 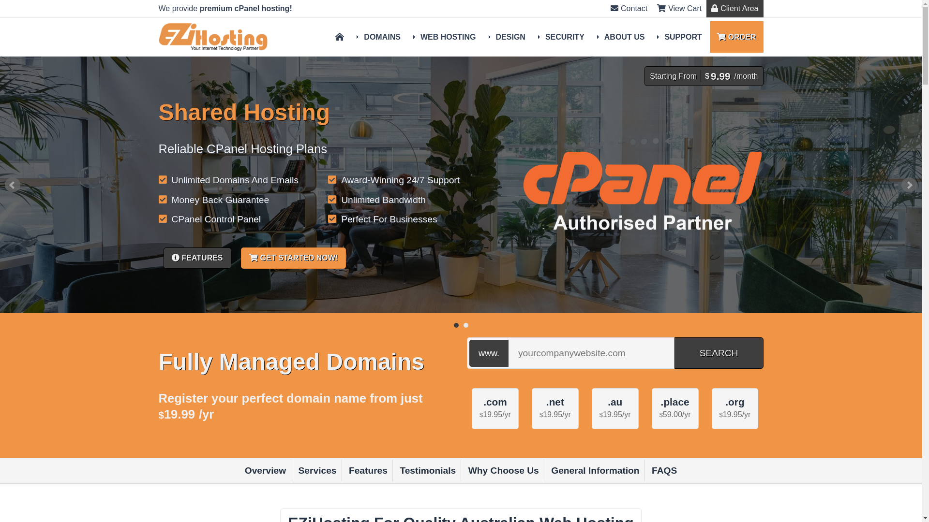 I want to click on WEB HOSTING, so click(x=446, y=37).